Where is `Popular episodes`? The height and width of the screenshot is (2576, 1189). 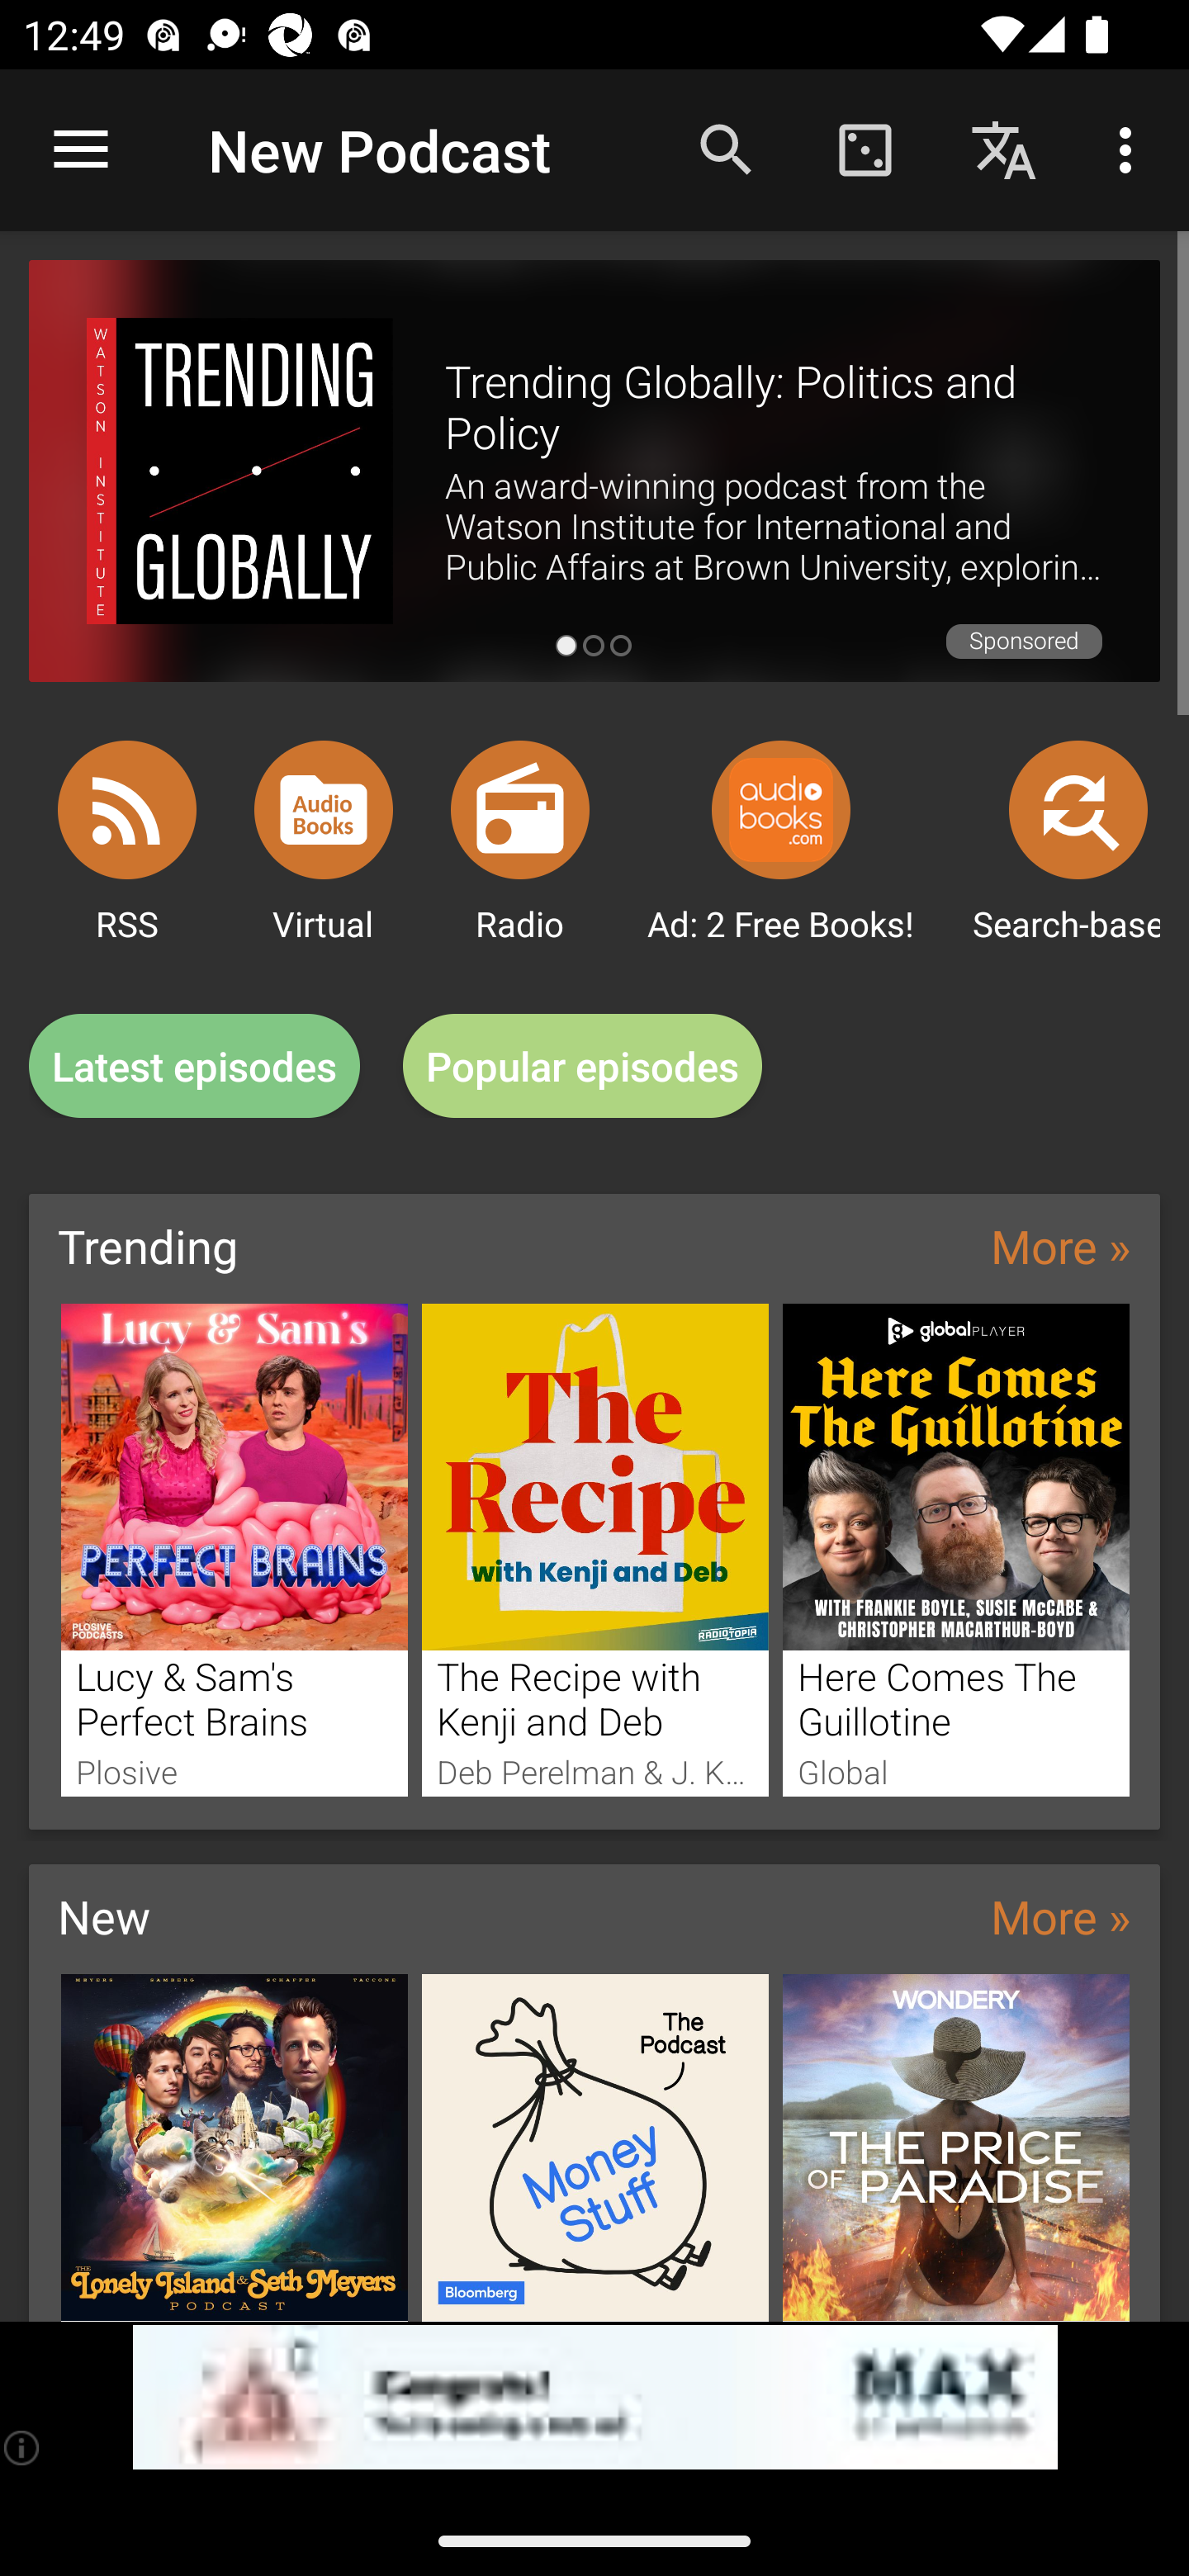
Popular episodes is located at coordinates (583, 1067).